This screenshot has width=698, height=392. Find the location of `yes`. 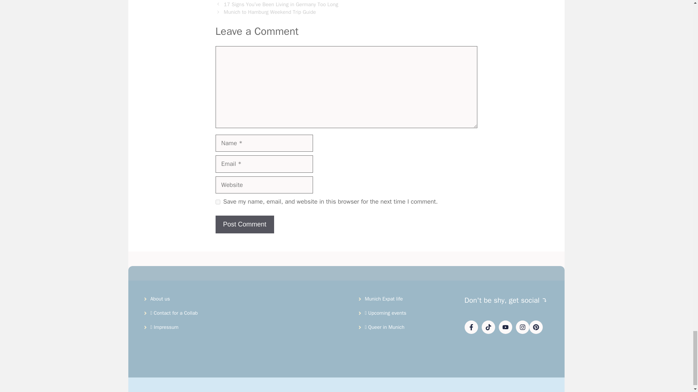

yes is located at coordinates (217, 201).